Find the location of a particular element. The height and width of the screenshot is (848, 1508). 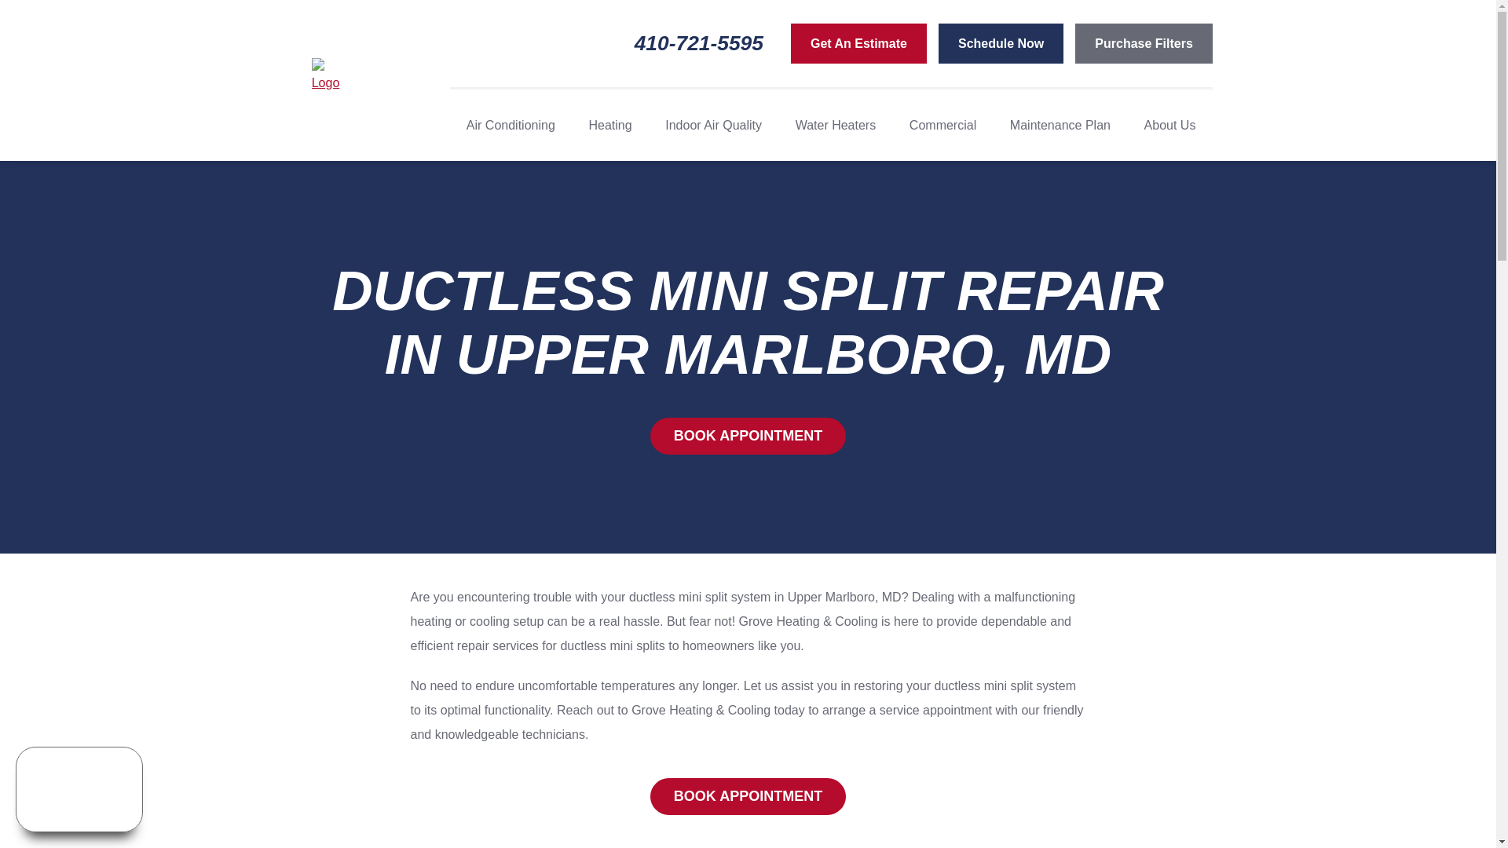

410-721-5595 is located at coordinates (712, 43).